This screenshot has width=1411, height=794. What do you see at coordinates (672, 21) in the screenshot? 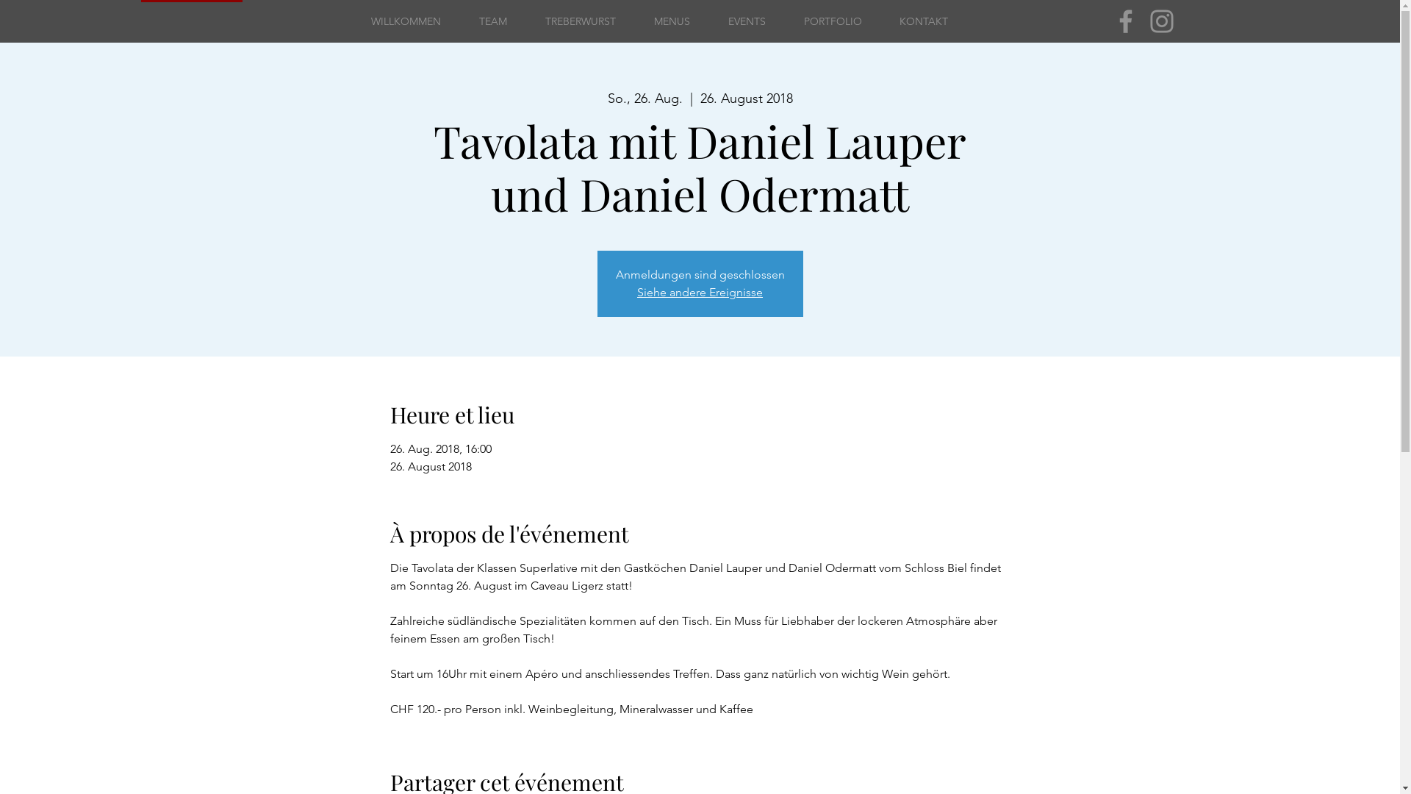
I see `MENUS` at bounding box center [672, 21].